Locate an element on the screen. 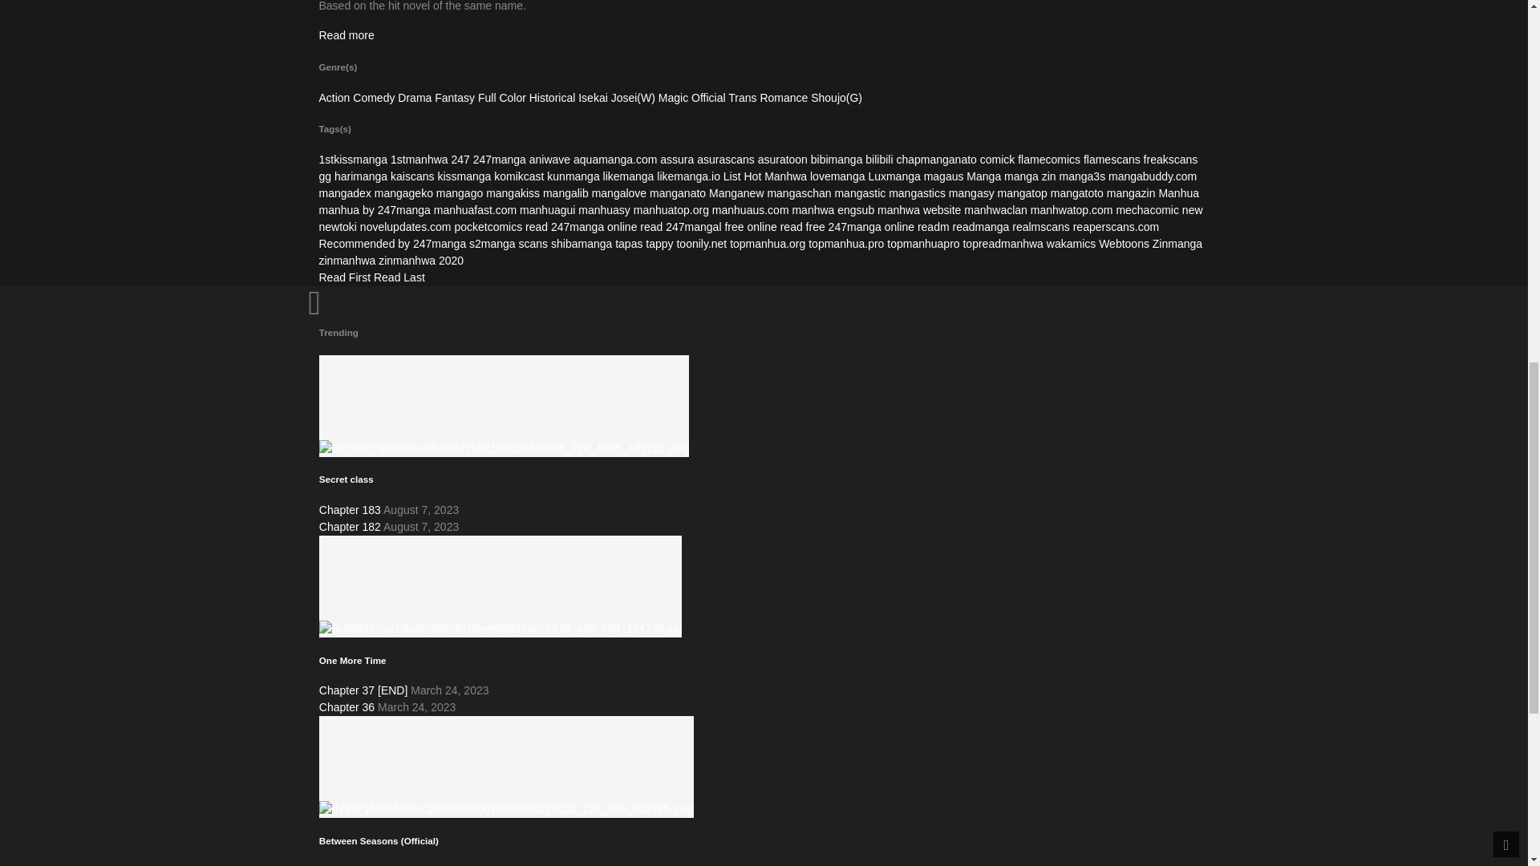  Read more is located at coordinates (348, 34).